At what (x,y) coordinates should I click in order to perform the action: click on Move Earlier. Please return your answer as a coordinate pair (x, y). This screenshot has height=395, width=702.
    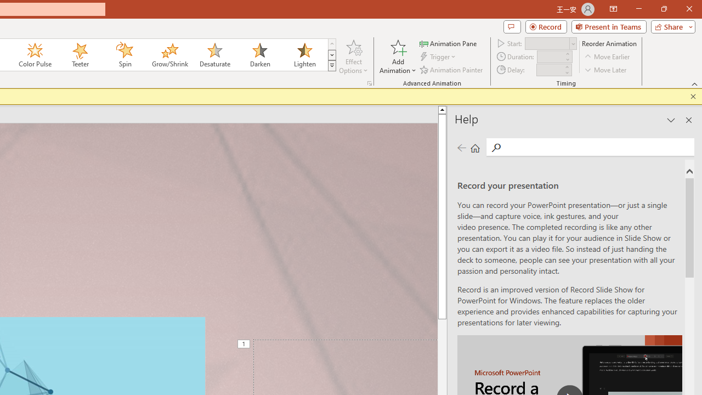
    Looking at the image, I should click on (608, 57).